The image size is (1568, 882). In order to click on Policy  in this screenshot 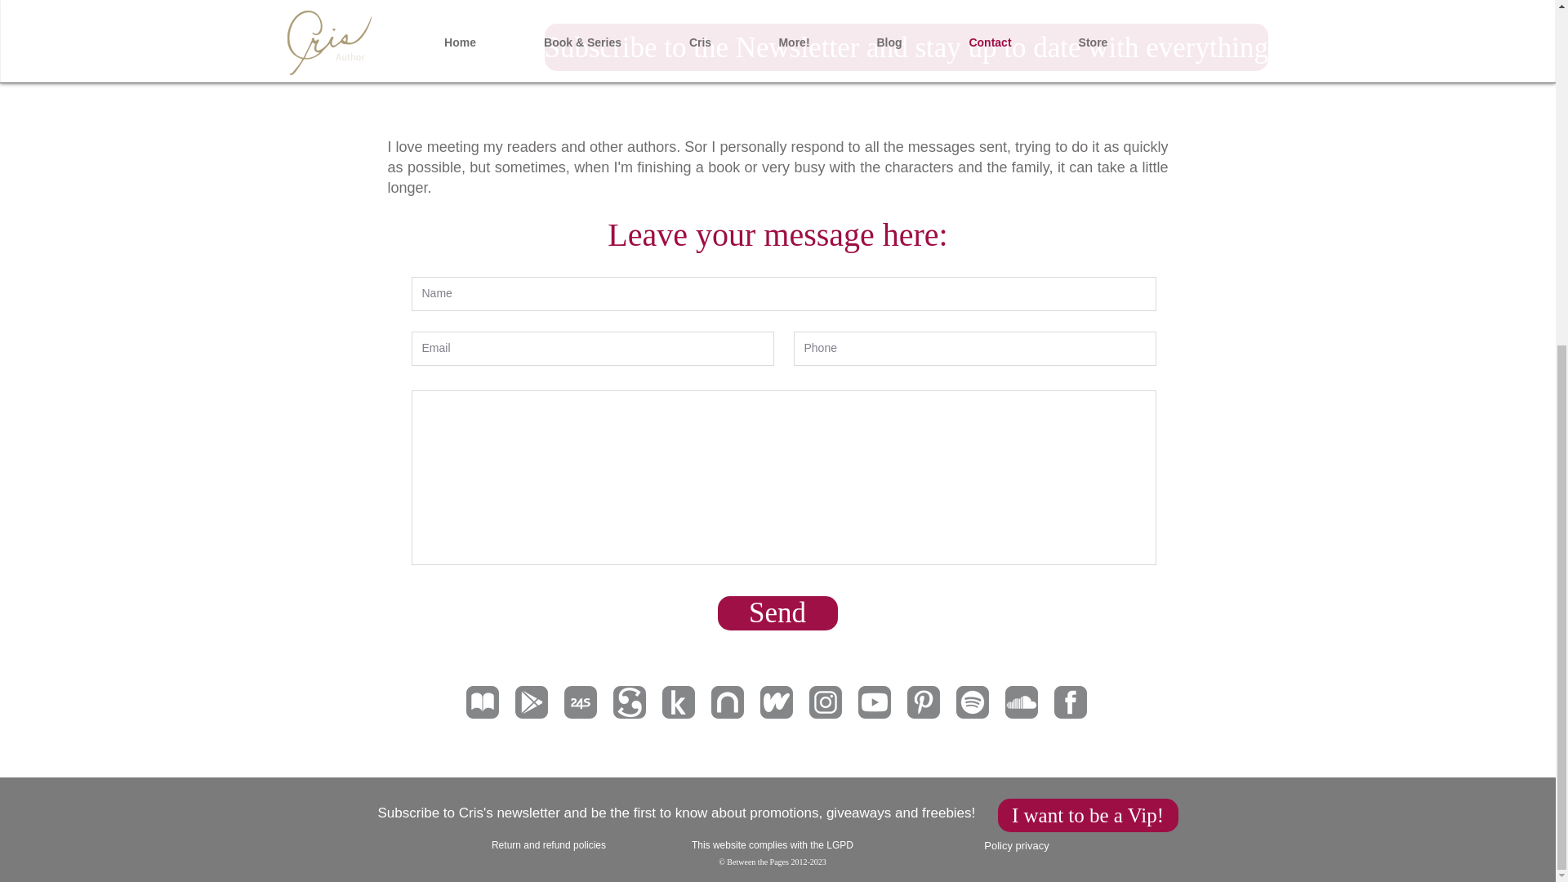, I will do `click(1000, 846)`.